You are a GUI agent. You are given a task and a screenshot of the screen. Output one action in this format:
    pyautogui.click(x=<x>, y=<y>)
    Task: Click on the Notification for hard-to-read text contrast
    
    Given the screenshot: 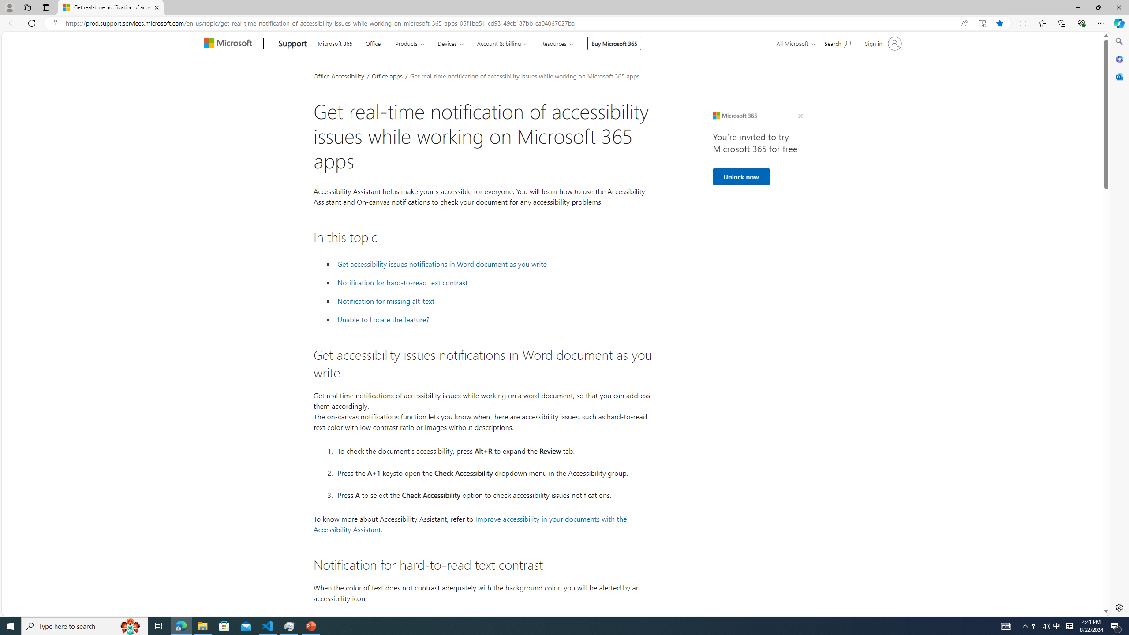 What is the action you would take?
    pyautogui.click(x=493, y=283)
    